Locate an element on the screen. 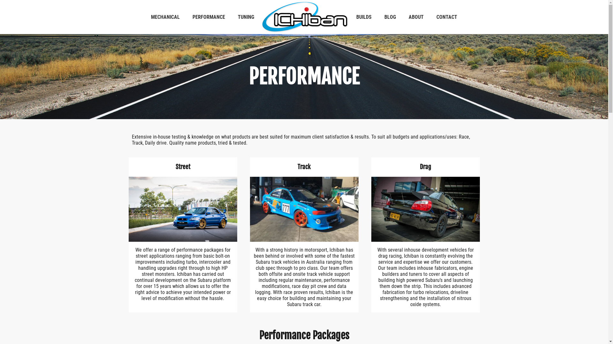 This screenshot has width=613, height=344. ABOUT is located at coordinates (416, 17).